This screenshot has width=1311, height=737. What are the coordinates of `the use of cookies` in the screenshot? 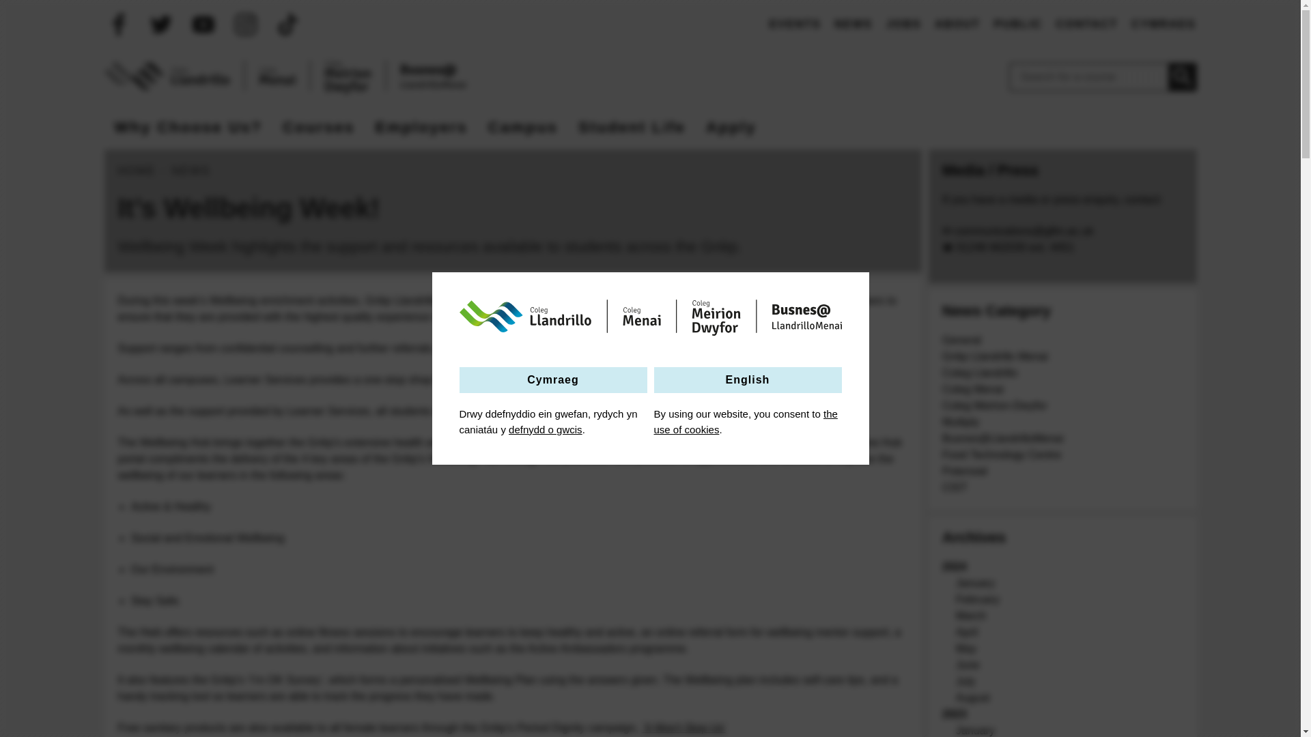 It's located at (746, 422).